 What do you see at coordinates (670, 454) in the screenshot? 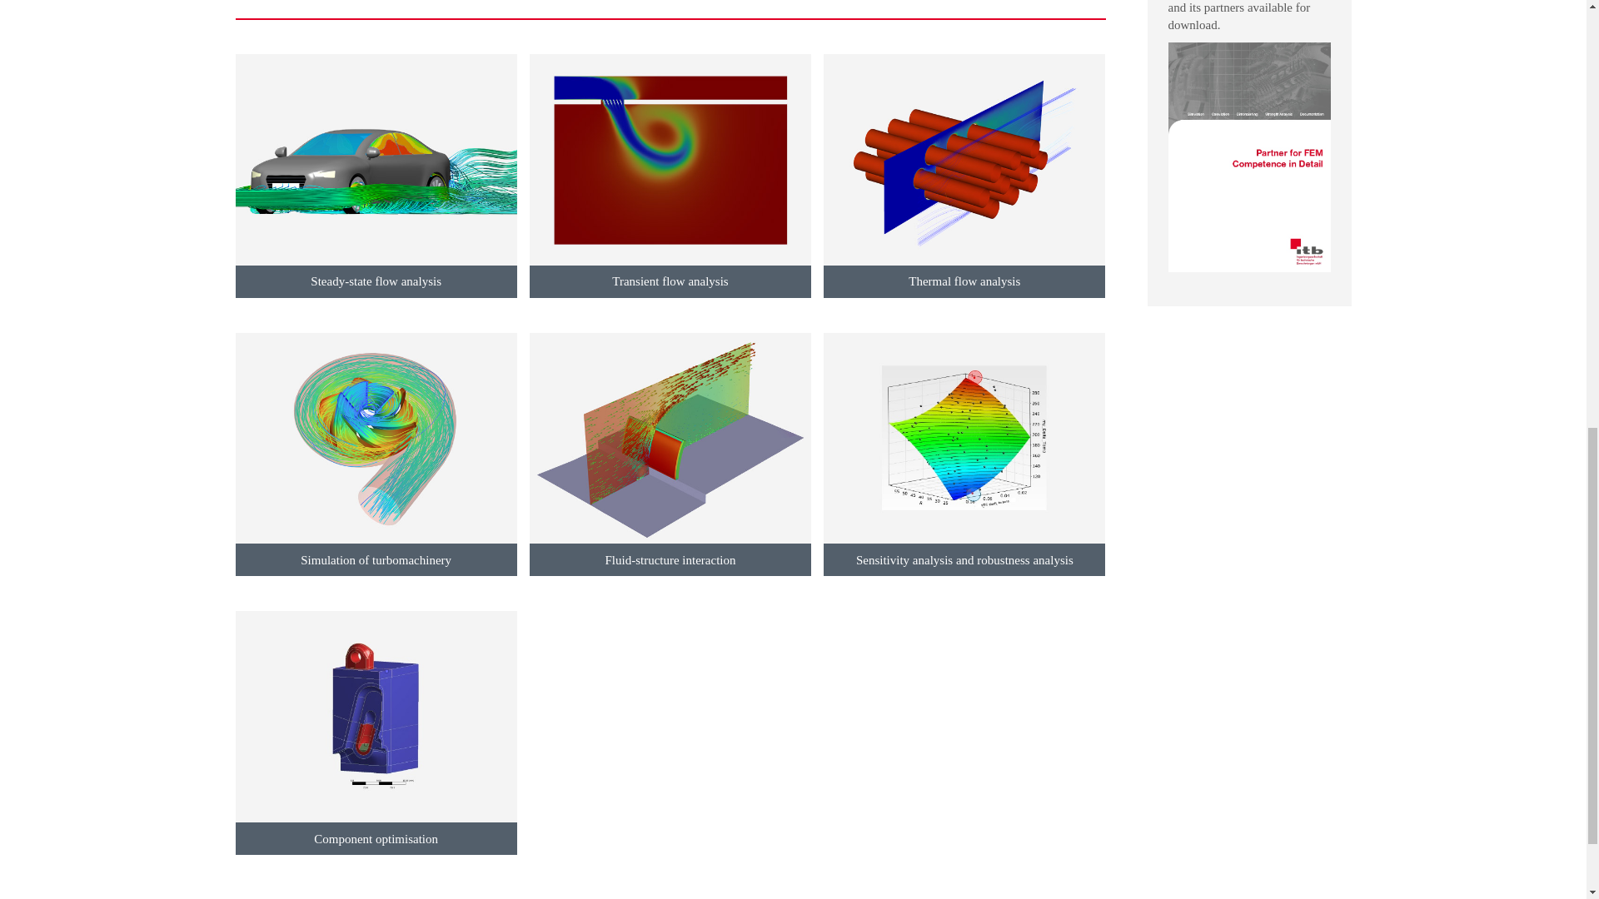
I see `Fluid-structure interaction` at bounding box center [670, 454].